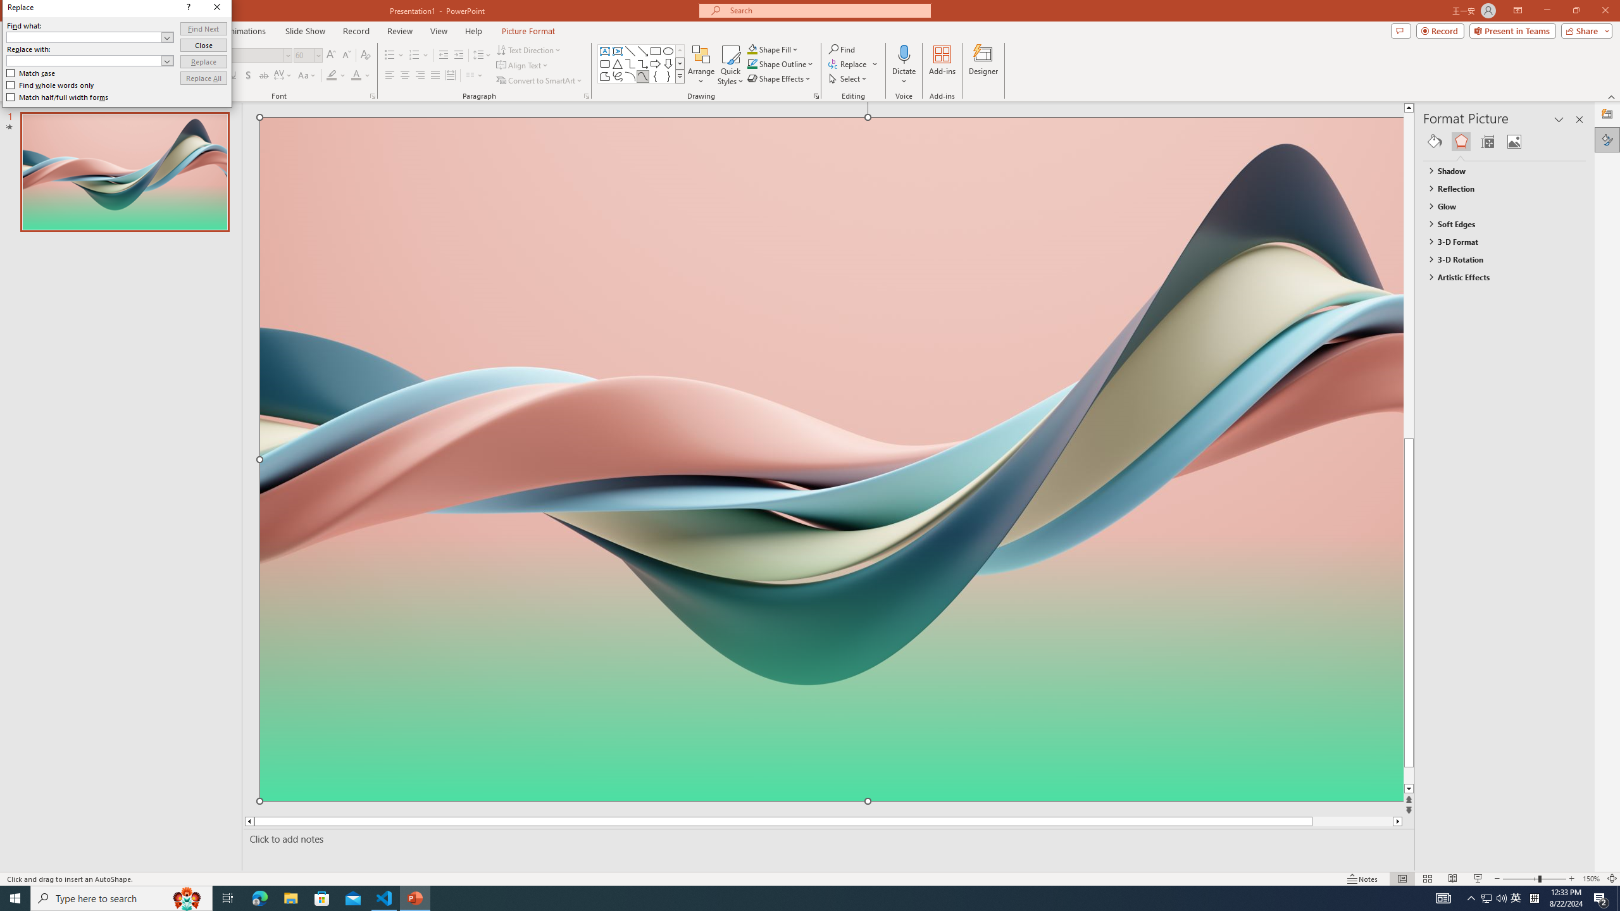 The height and width of the screenshot is (911, 1620). What do you see at coordinates (832, 459) in the screenshot?
I see `Wavy 3D art` at bounding box center [832, 459].